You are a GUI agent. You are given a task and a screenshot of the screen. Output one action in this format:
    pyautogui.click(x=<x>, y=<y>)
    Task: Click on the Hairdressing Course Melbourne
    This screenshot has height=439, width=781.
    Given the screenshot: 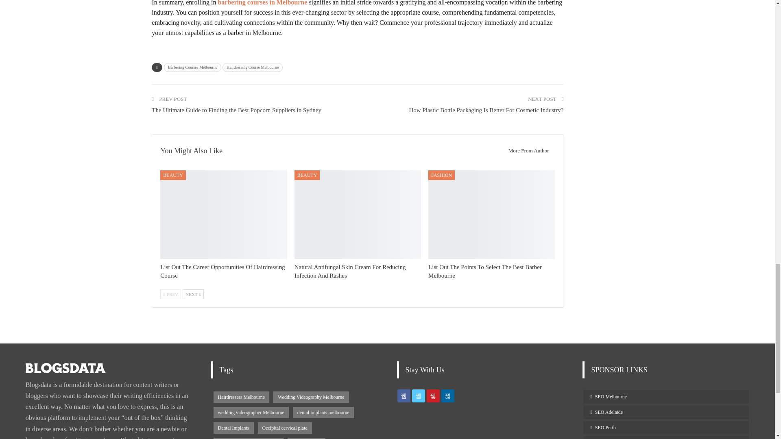 What is the action you would take?
    pyautogui.click(x=253, y=67)
    